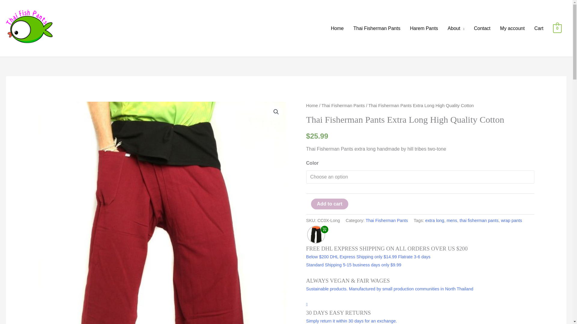 The width and height of the screenshot is (577, 324). I want to click on Home, so click(337, 28).